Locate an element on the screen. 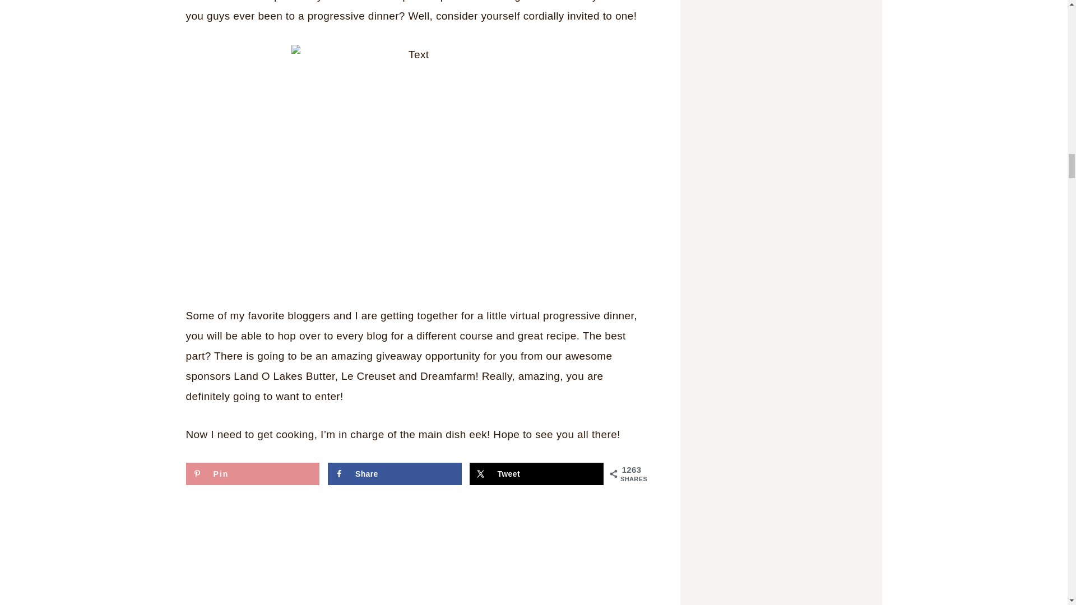  Share on Facebook is located at coordinates (395, 474).